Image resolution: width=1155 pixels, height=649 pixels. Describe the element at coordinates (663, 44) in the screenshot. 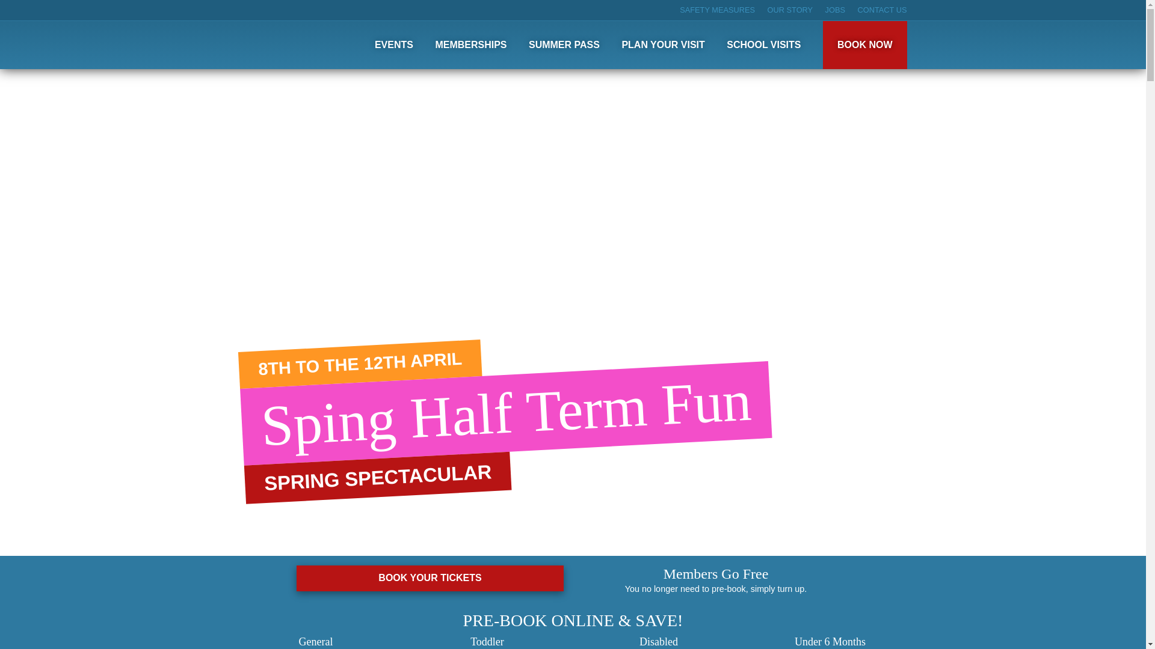

I see `PLAN YOUR VISIT` at that location.